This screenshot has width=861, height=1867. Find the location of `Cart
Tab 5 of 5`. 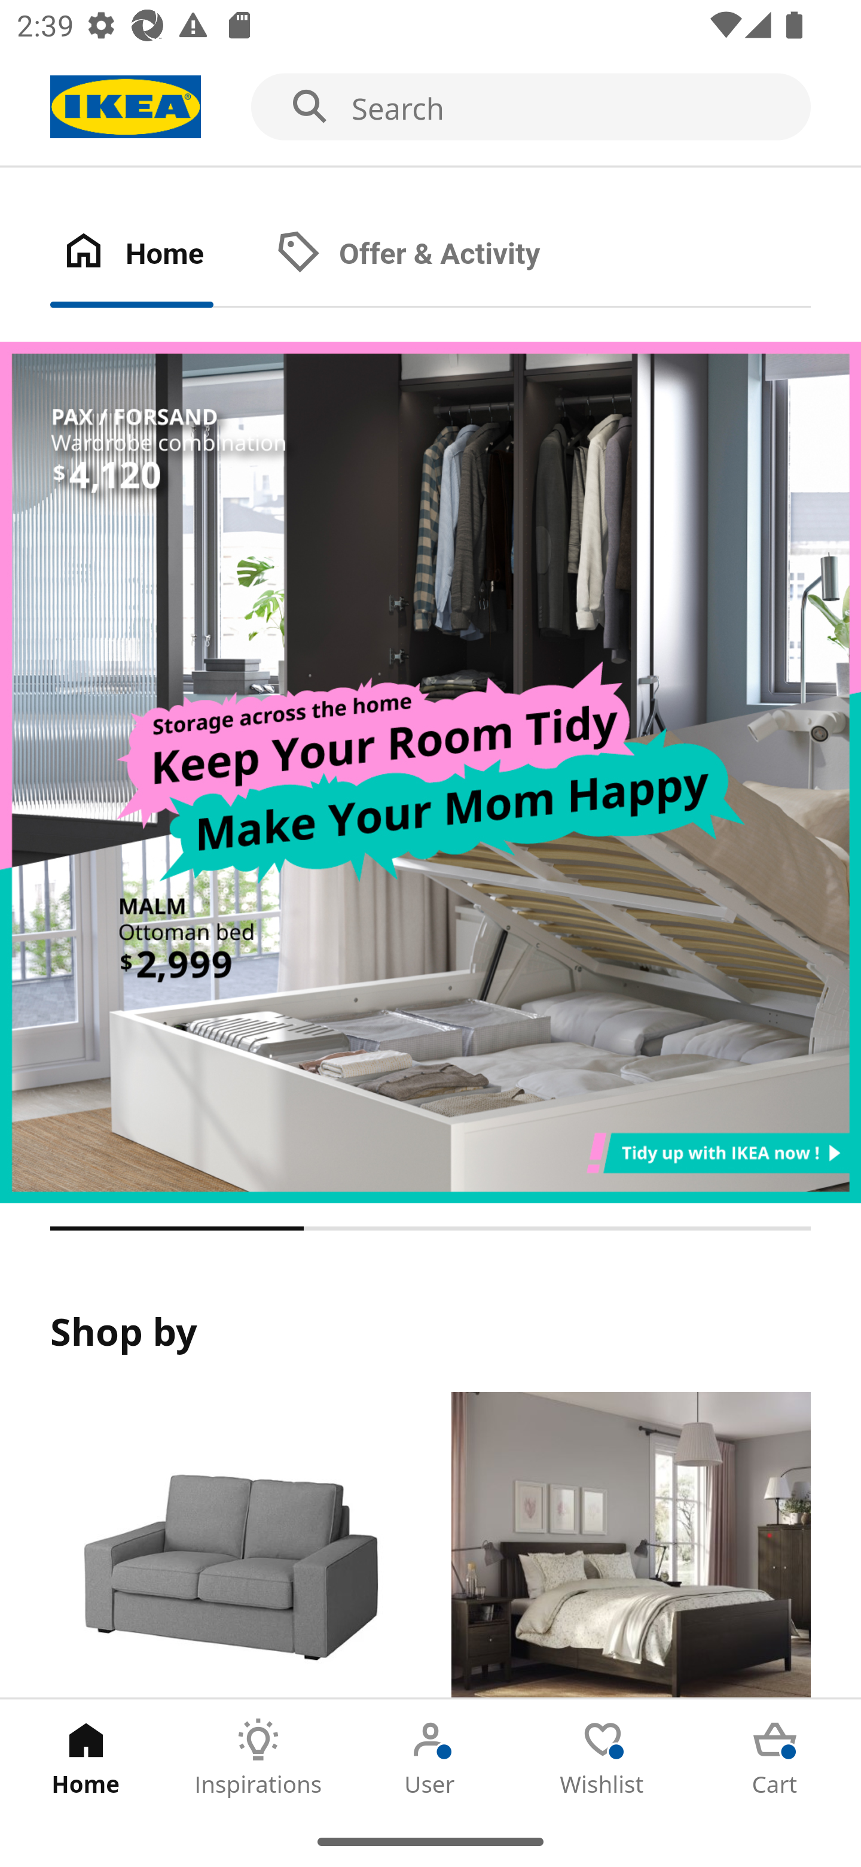

Cart
Tab 5 of 5 is located at coordinates (775, 1757).